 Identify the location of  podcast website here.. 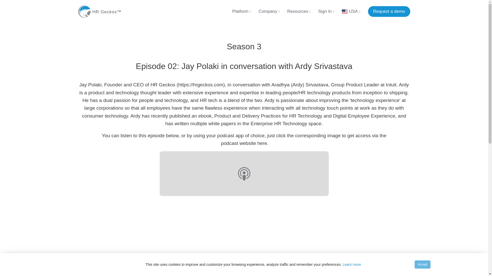
(244, 143).